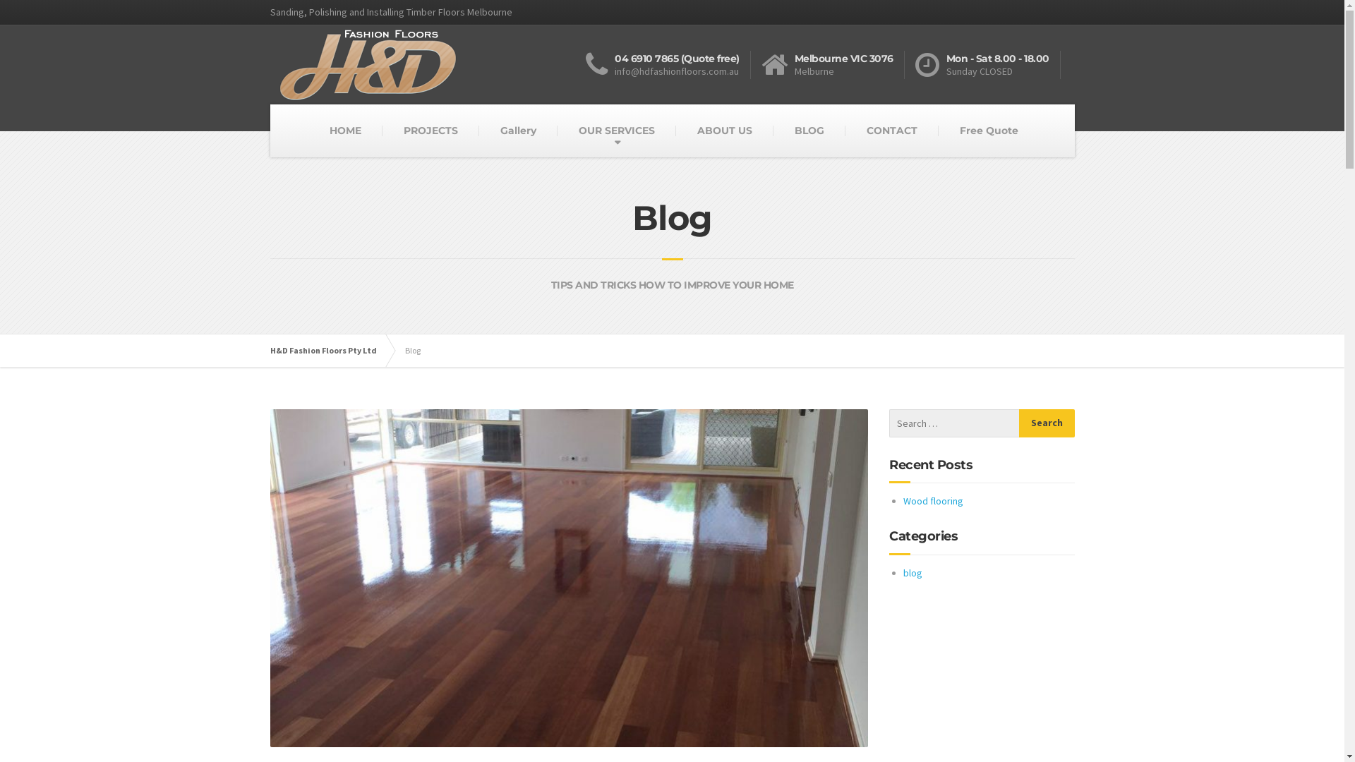 This screenshot has height=762, width=1355. I want to click on blog, so click(913, 573).